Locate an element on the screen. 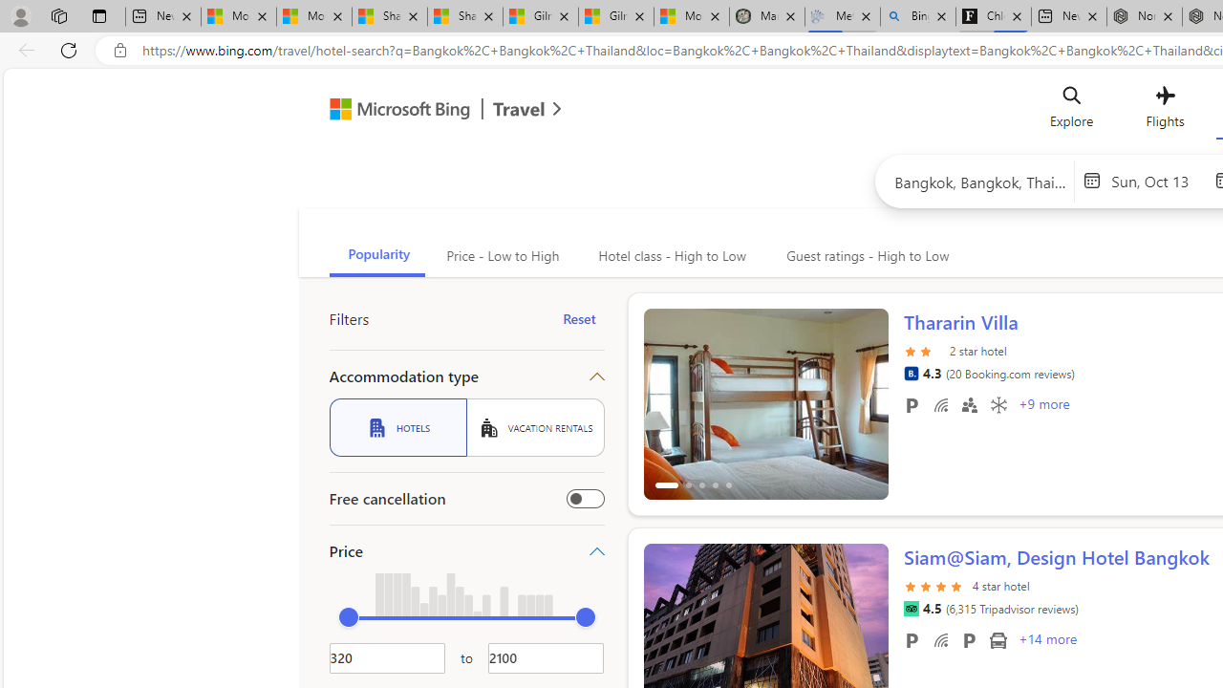  Back is located at coordinates (23, 50).